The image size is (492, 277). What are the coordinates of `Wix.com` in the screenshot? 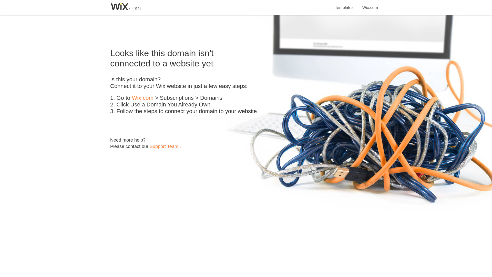 It's located at (370, 5).